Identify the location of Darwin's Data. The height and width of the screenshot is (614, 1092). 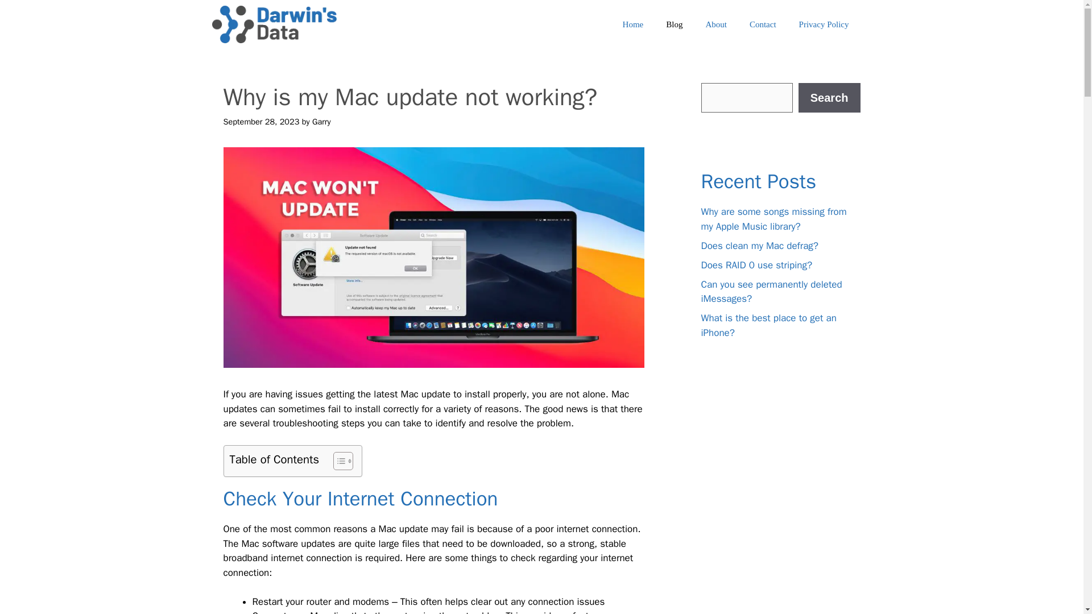
(274, 24).